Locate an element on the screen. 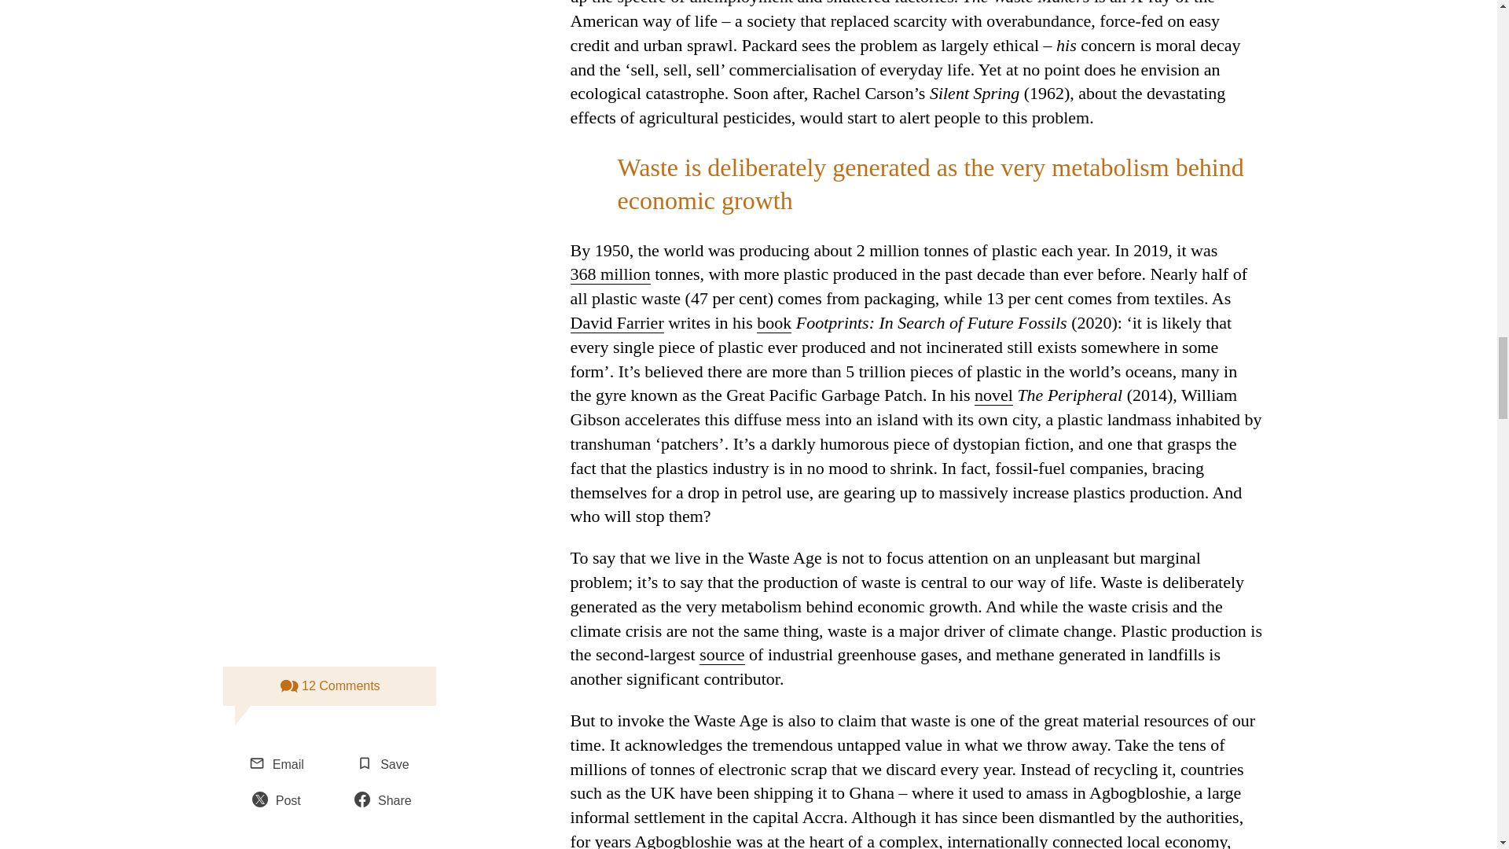  novel is located at coordinates (993, 395).